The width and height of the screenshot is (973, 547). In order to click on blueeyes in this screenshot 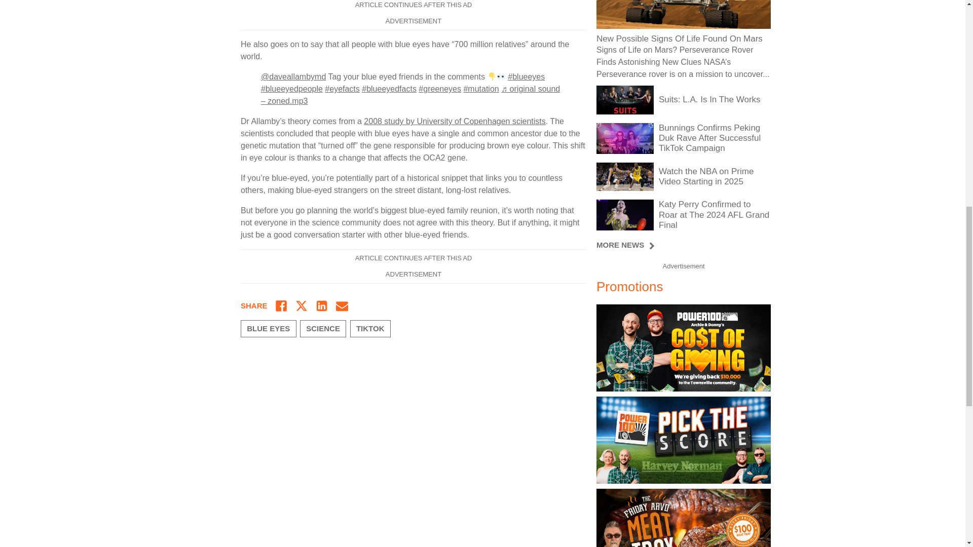, I will do `click(526, 76)`.